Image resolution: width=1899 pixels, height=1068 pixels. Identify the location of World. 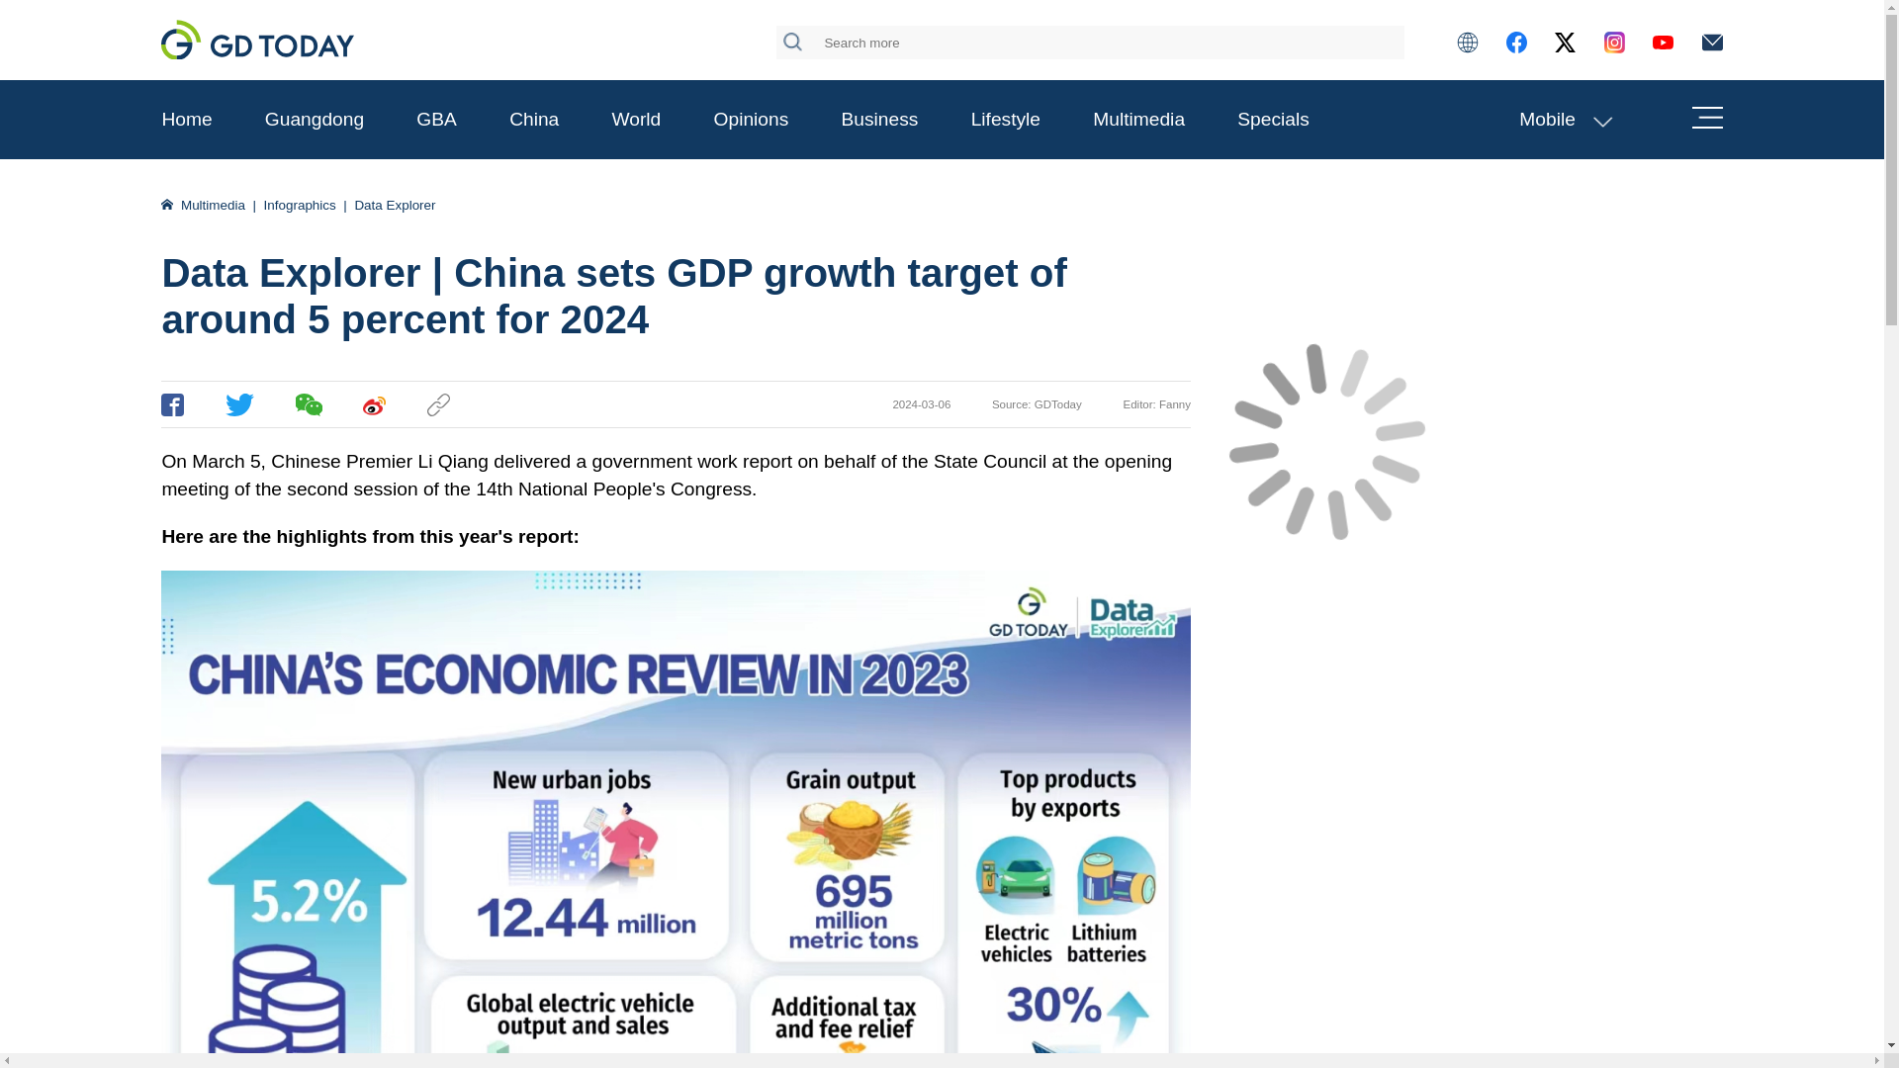
(636, 119).